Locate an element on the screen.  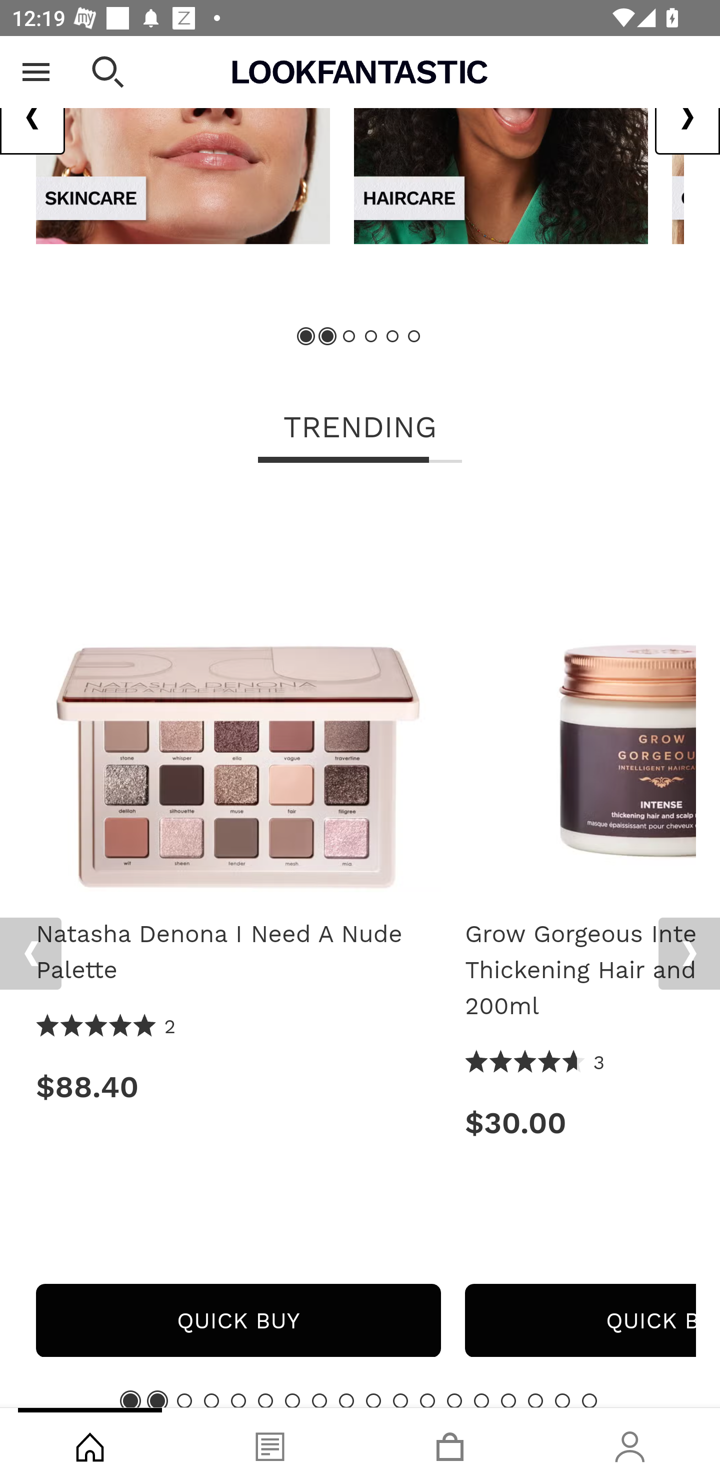
Showing Slide 2 (Current Item) is located at coordinates (328, 337).